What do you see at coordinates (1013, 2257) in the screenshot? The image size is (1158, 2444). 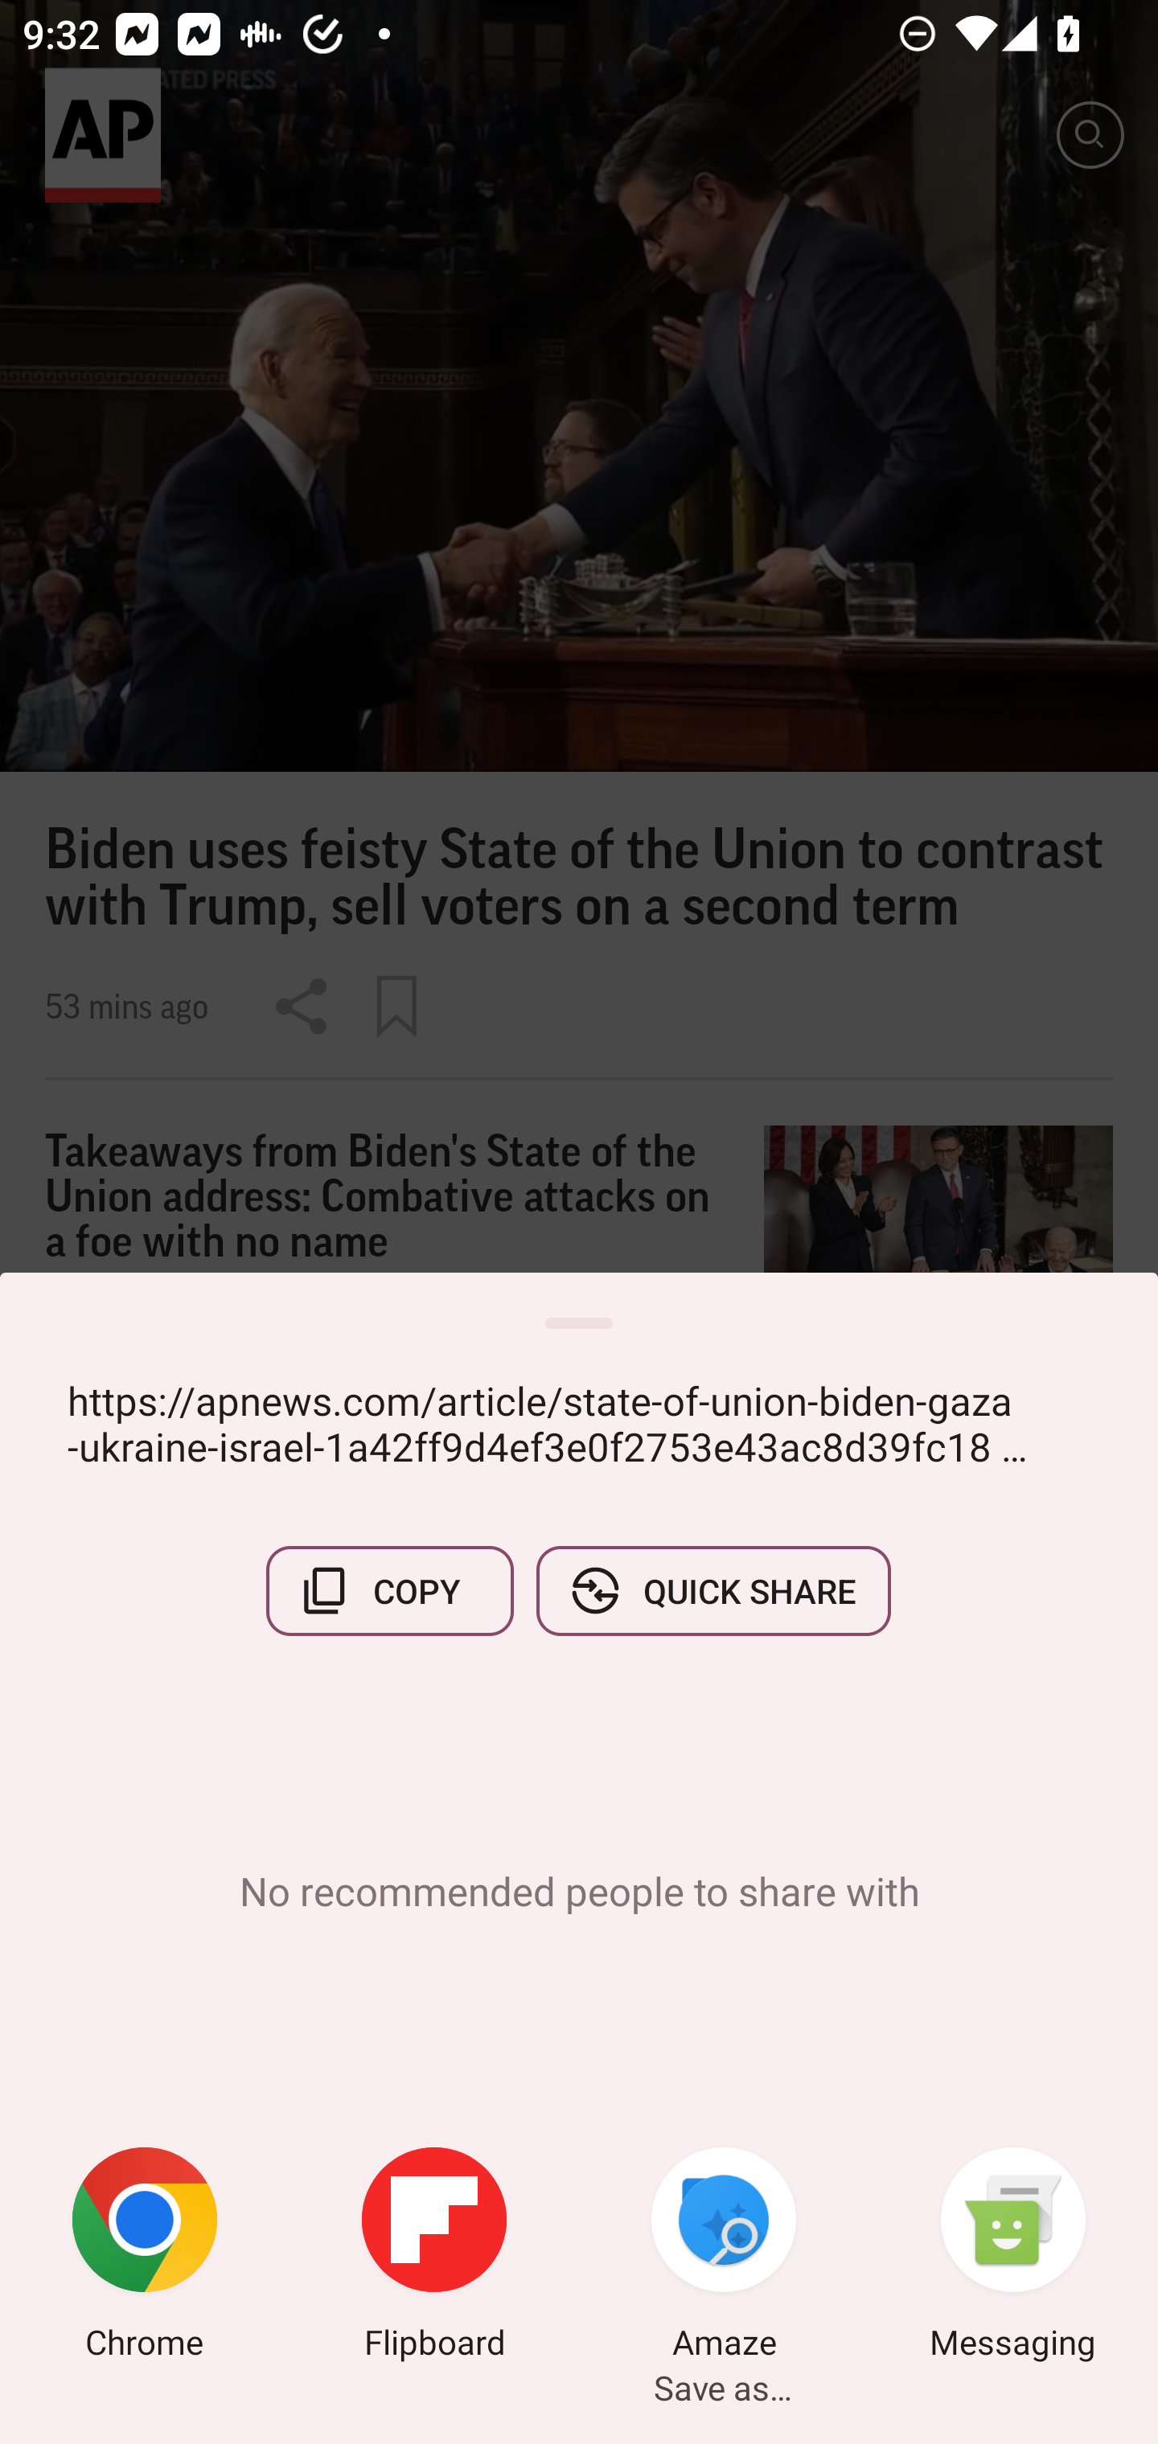 I see `Messaging` at bounding box center [1013, 2257].